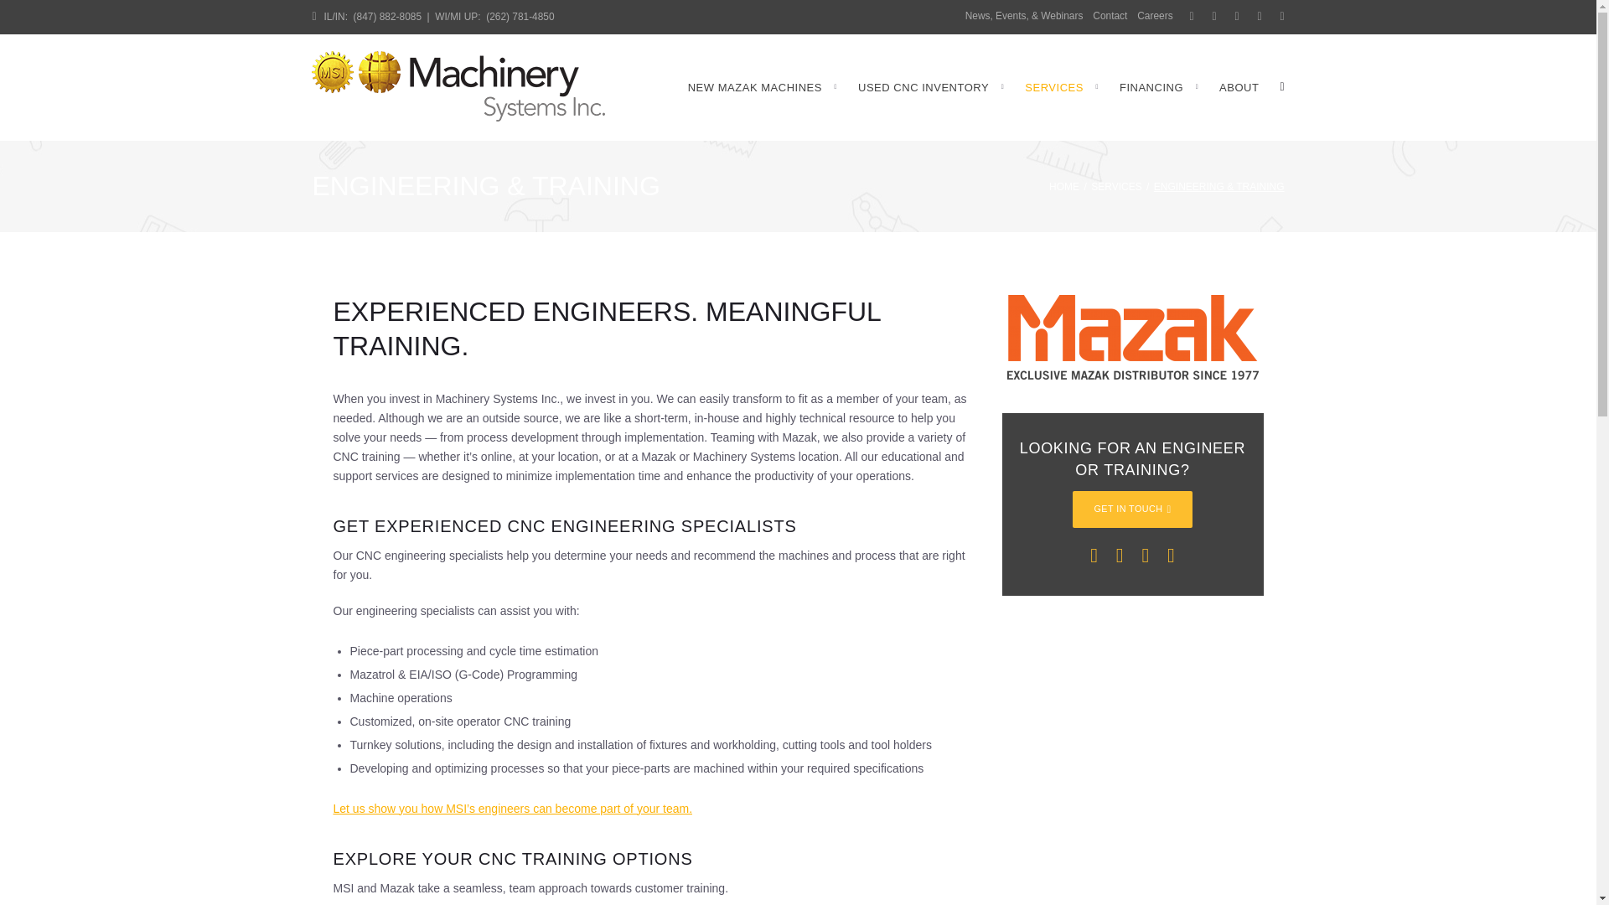 This screenshot has width=1609, height=905. What do you see at coordinates (763, 87) in the screenshot?
I see `NEW MAZAK MACHINES` at bounding box center [763, 87].